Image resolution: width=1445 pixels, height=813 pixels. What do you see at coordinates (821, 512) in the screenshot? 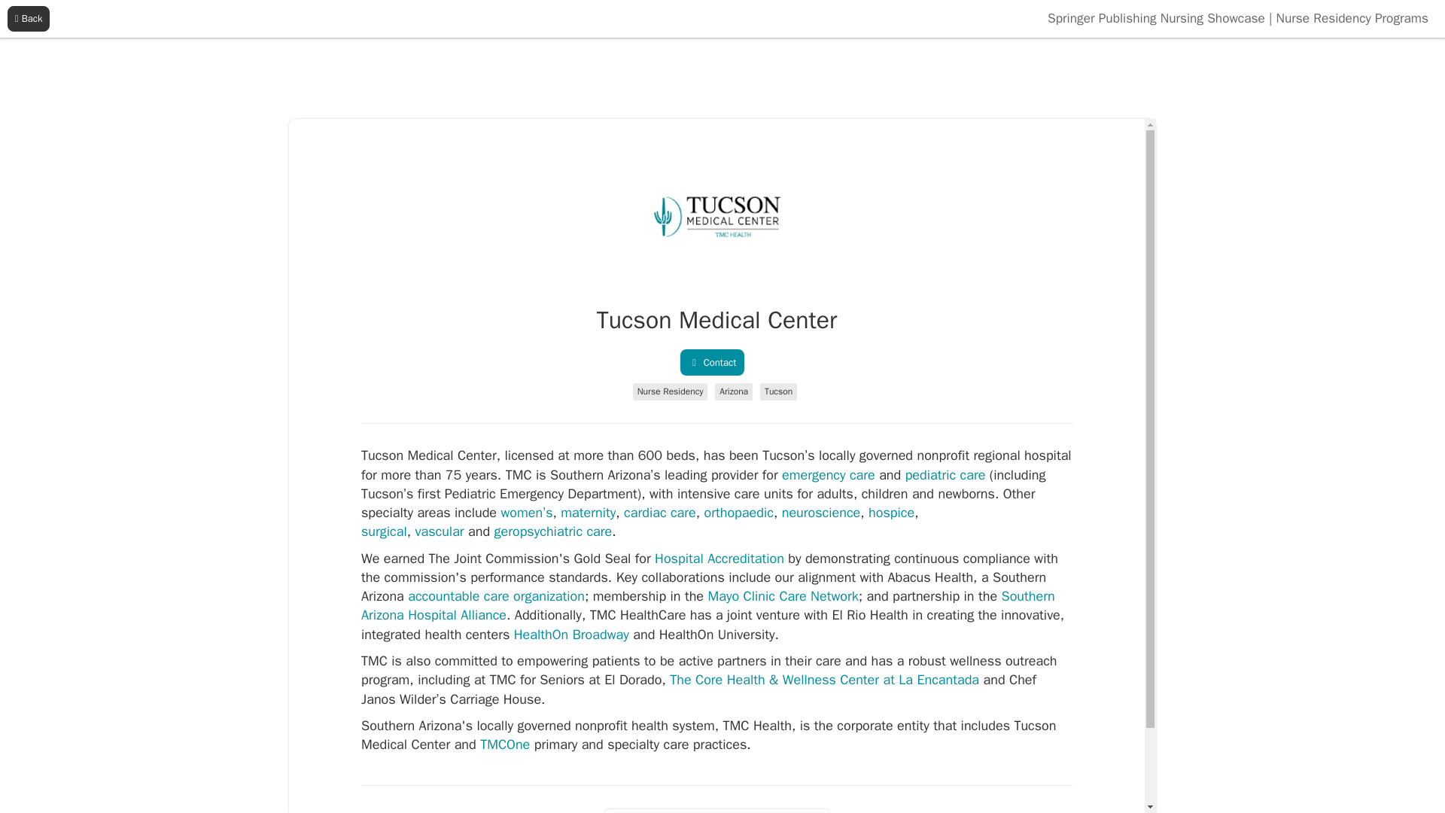
I see `neuroscience` at bounding box center [821, 512].